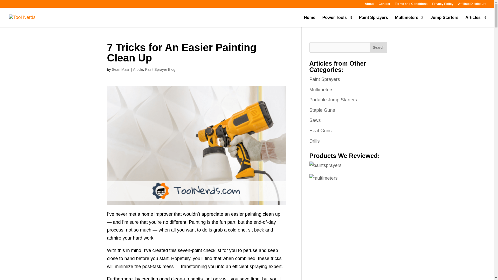 The width and height of the screenshot is (498, 280). Describe the element at coordinates (121, 69) in the screenshot. I see `Posts by Sean Masri` at that location.